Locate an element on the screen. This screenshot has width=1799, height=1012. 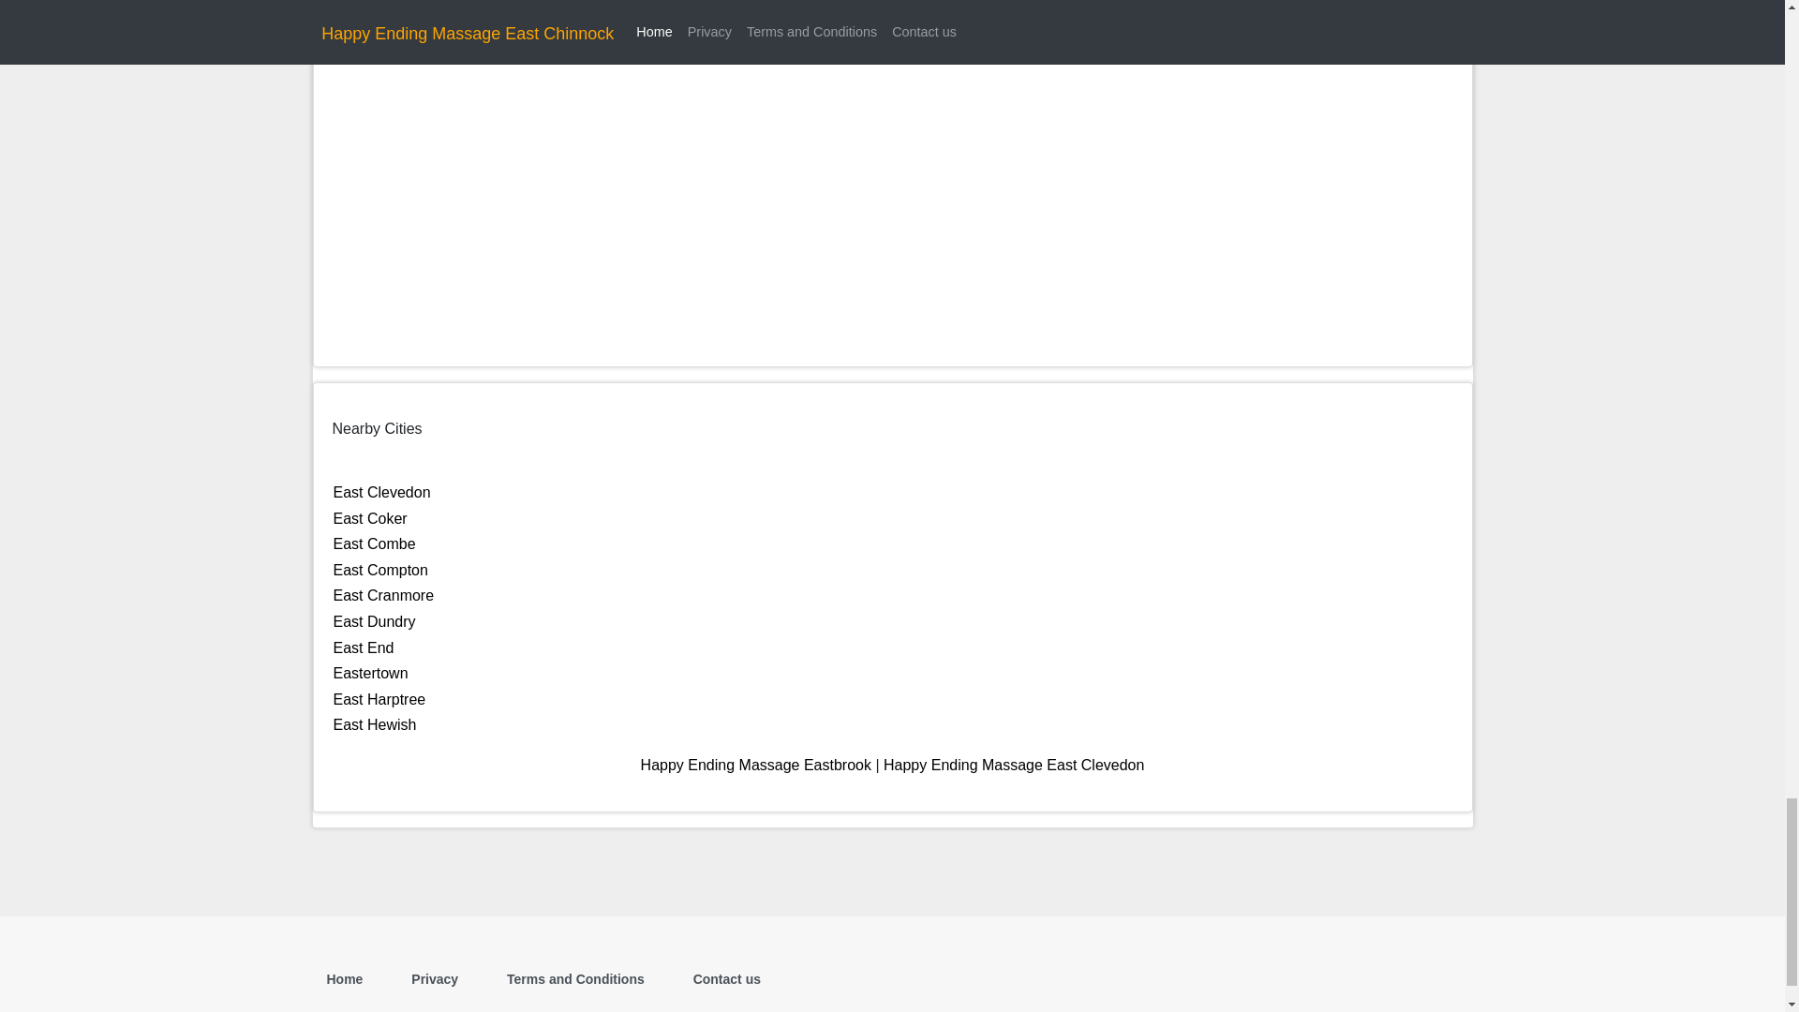
East End is located at coordinates (364, 647).